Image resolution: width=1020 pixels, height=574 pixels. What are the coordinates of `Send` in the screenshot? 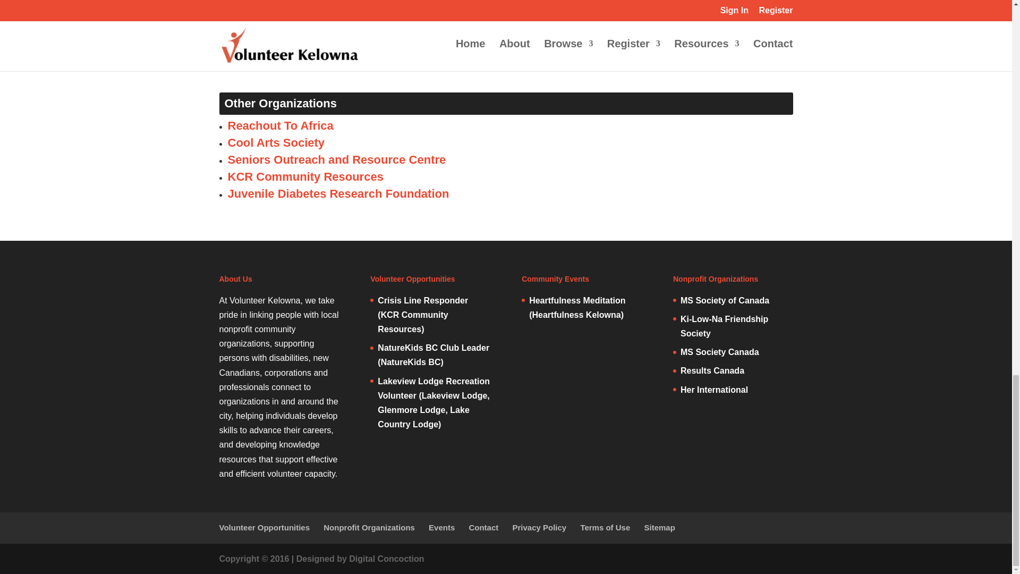 It's located at (238, 55).